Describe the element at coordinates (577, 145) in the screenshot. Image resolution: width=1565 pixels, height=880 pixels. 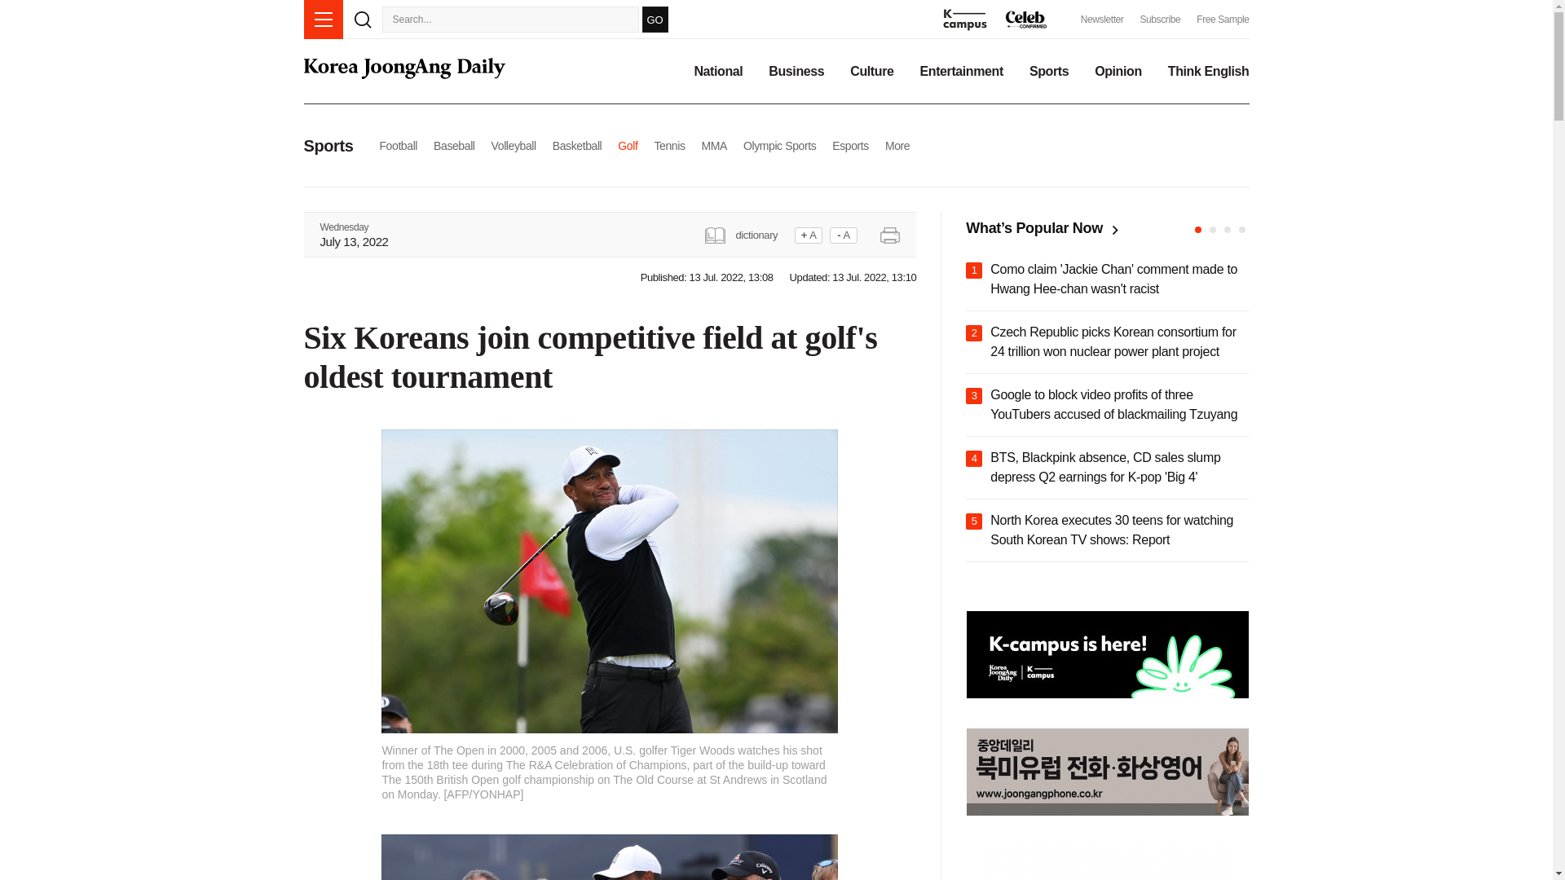
I see `Basketball` at that location.